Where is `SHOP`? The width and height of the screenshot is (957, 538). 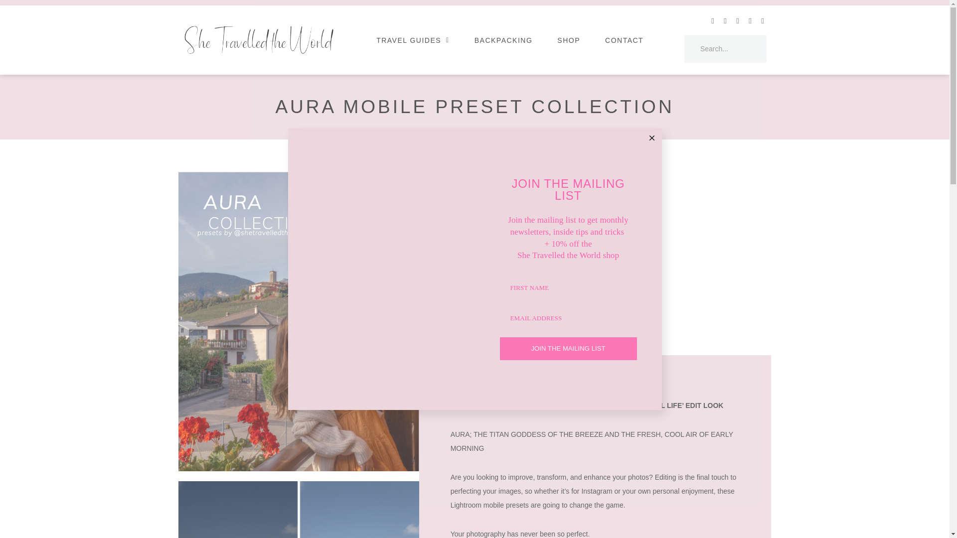 SHOP is located at coordinates (568, 40).